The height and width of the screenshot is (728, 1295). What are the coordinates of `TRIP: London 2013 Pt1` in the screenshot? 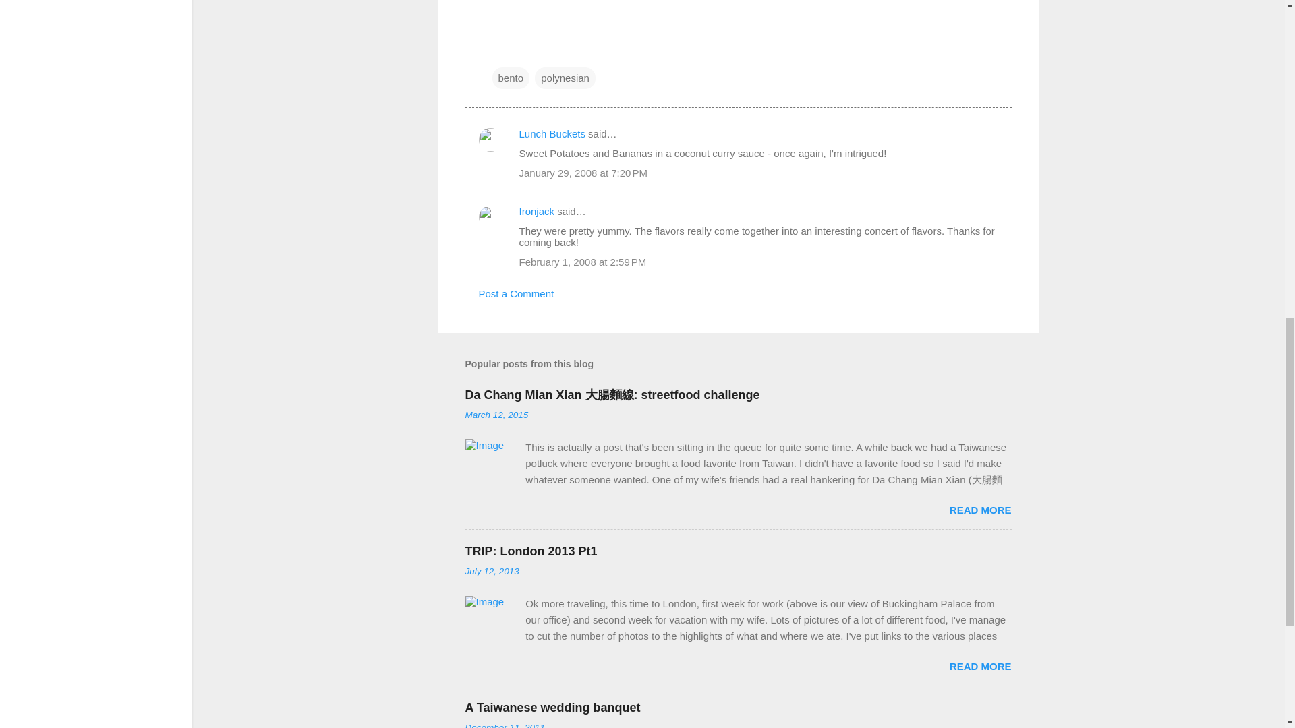 It's located at (531, 551).